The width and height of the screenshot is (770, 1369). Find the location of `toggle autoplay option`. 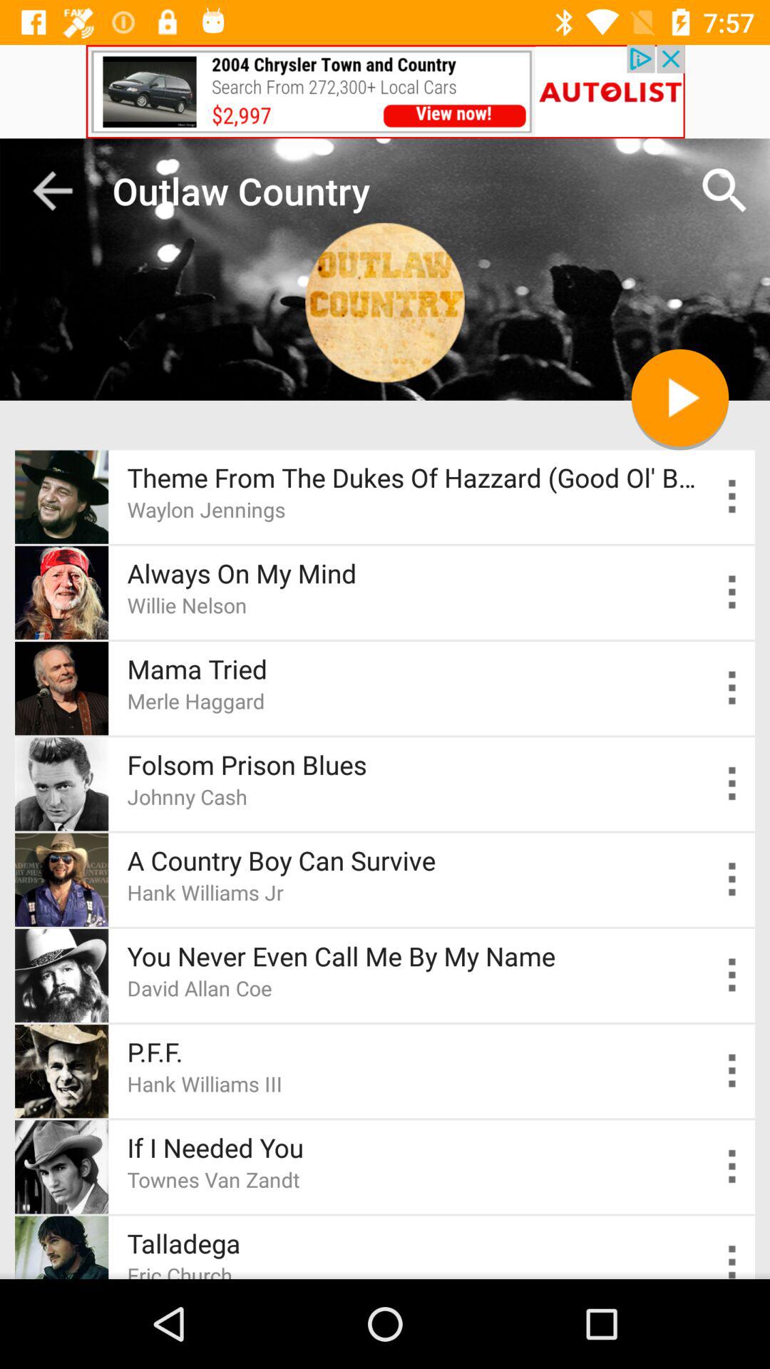

toggle autoplay option is located at coordinates (733, 1167).